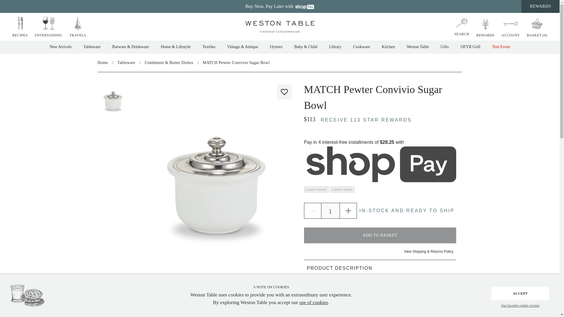 The width and height of the screenshot is (564, 317). I want to click on SEARCH, so click(462, 26).